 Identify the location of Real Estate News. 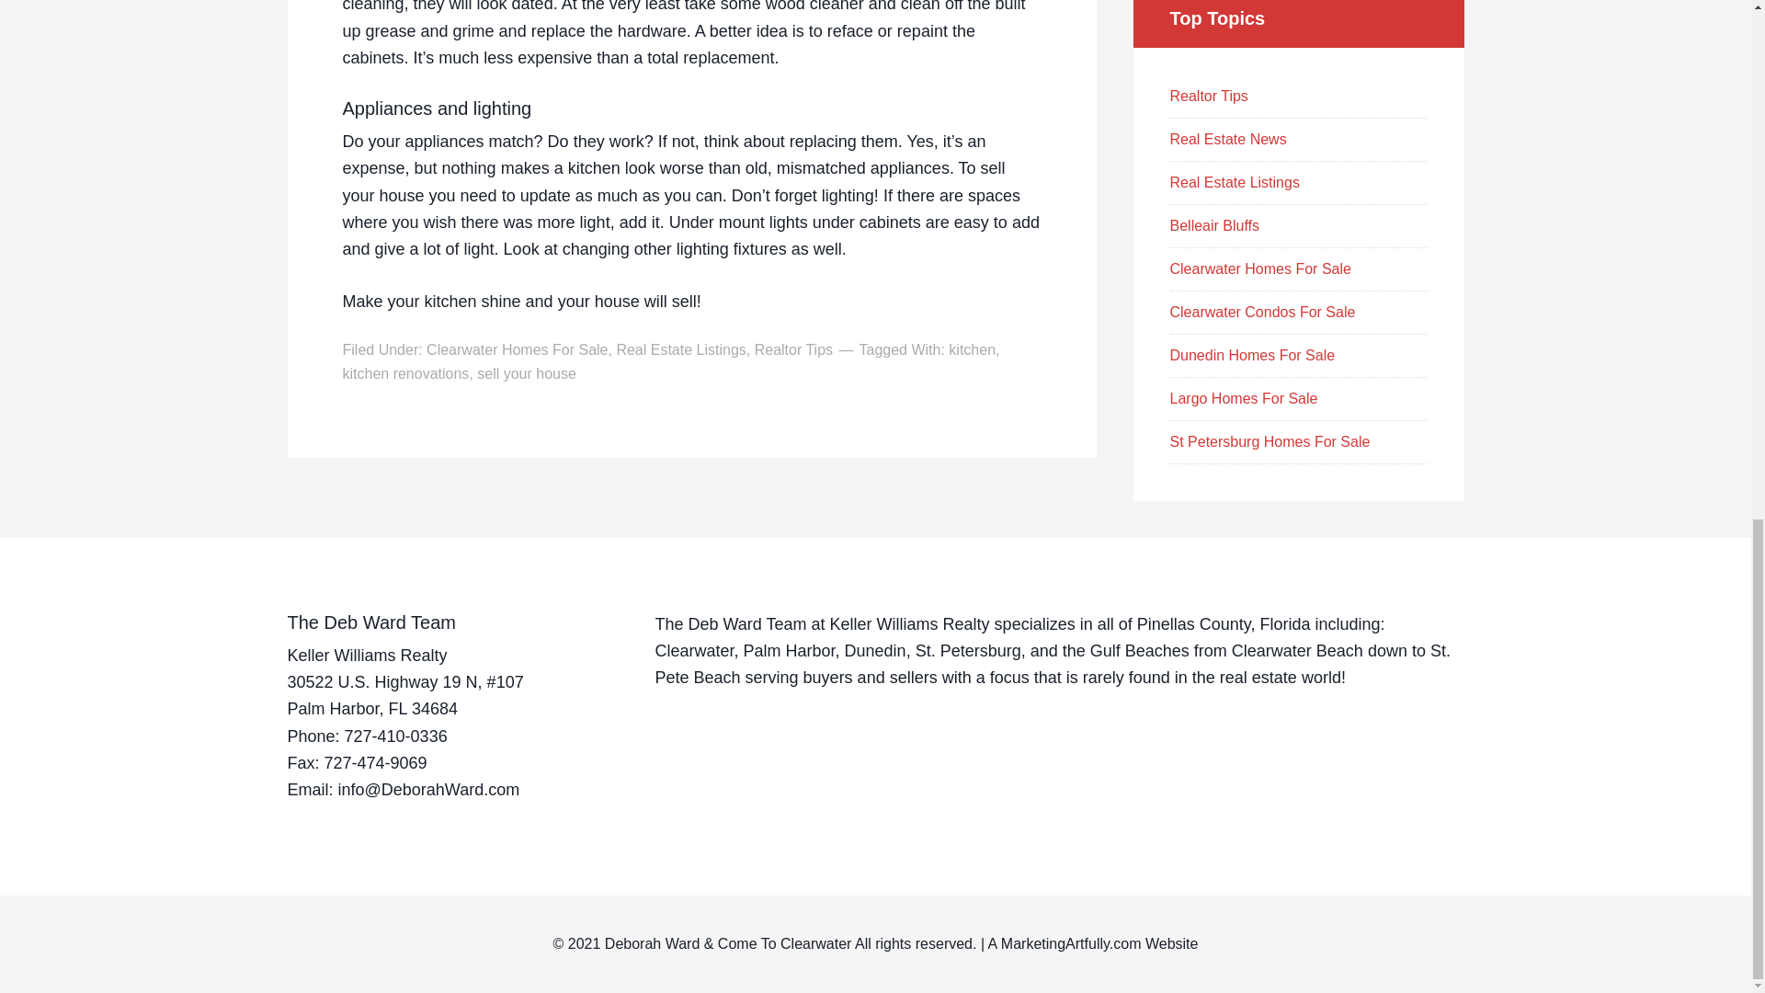
(1227, 138).